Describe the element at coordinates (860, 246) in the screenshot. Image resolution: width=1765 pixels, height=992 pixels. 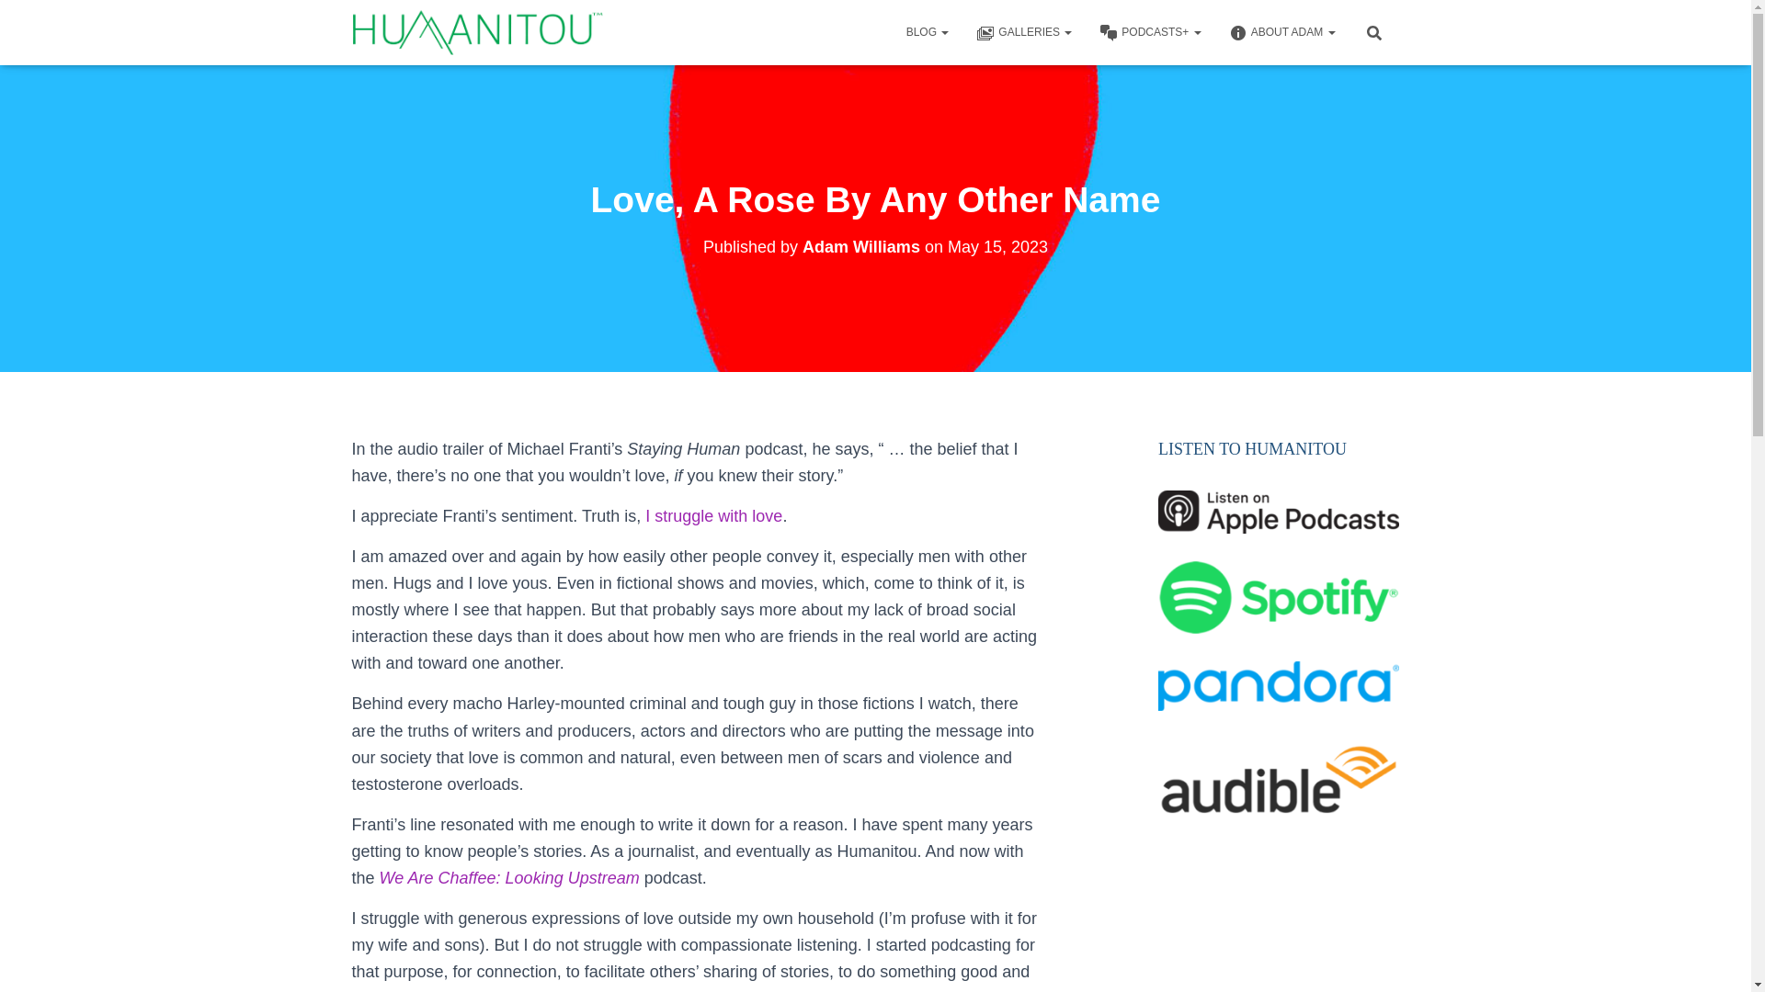
I see `Adam Williams` at that location.